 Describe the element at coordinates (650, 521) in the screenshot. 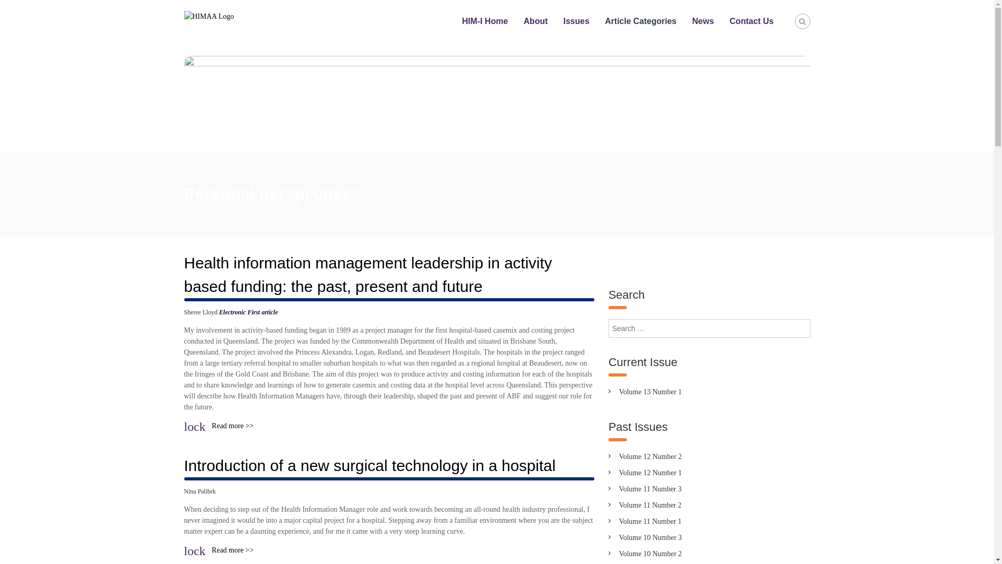

I see `Volume 11 Number 1` at that location.